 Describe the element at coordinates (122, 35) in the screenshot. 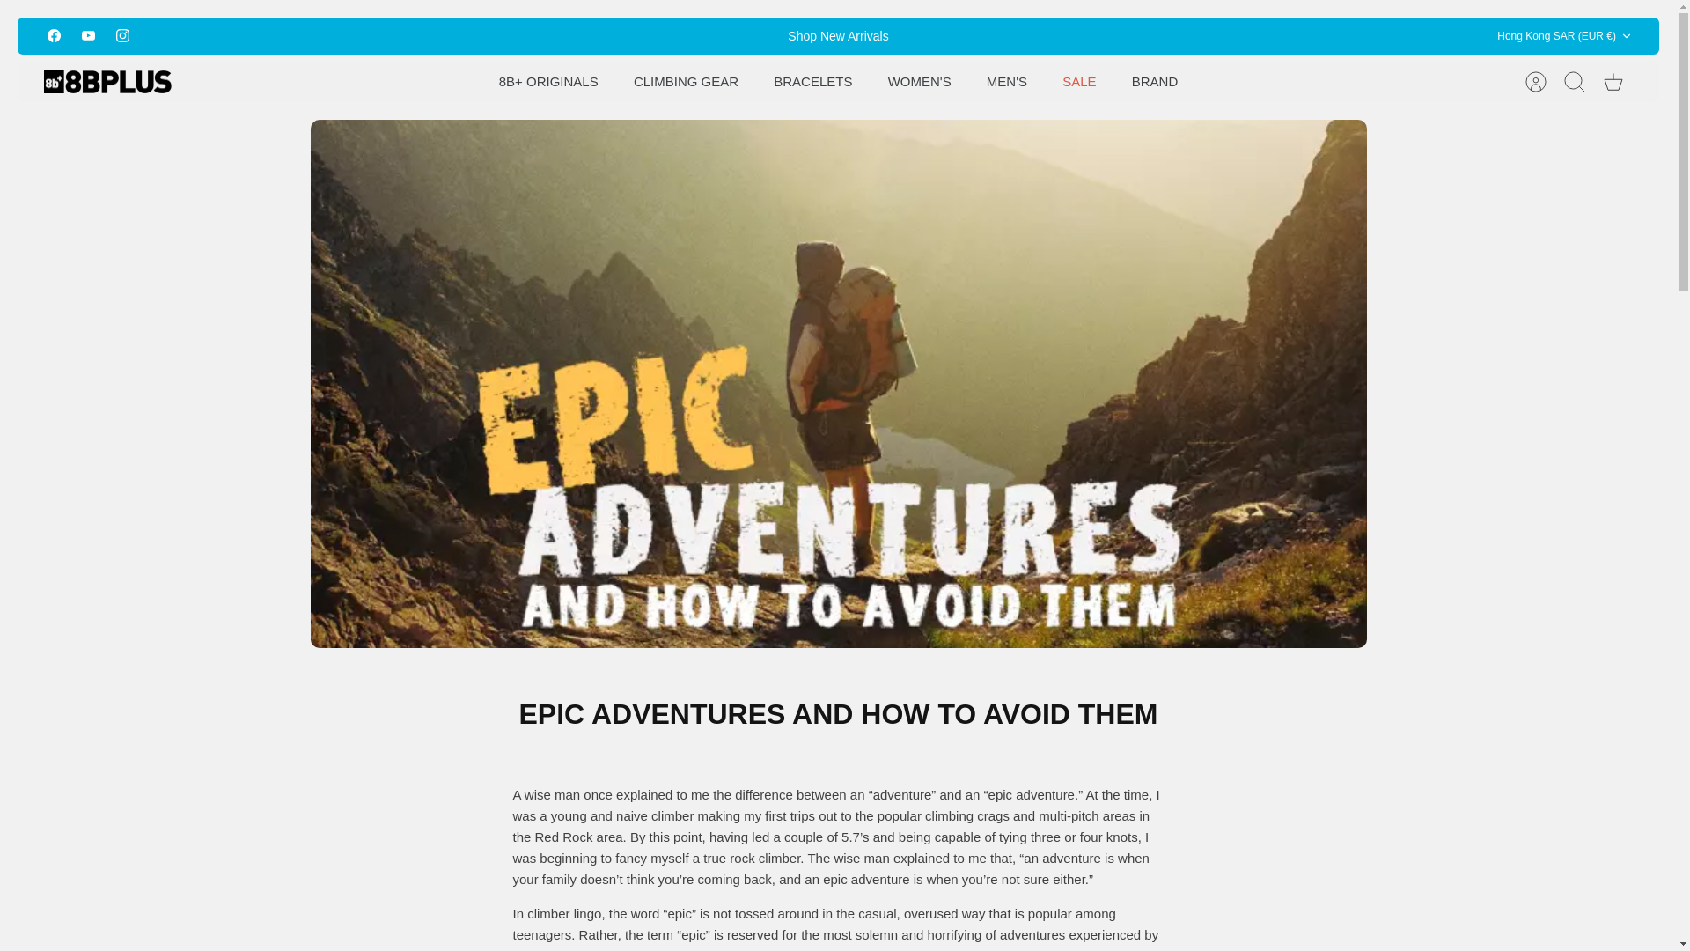

I see `Instagram` at that location.